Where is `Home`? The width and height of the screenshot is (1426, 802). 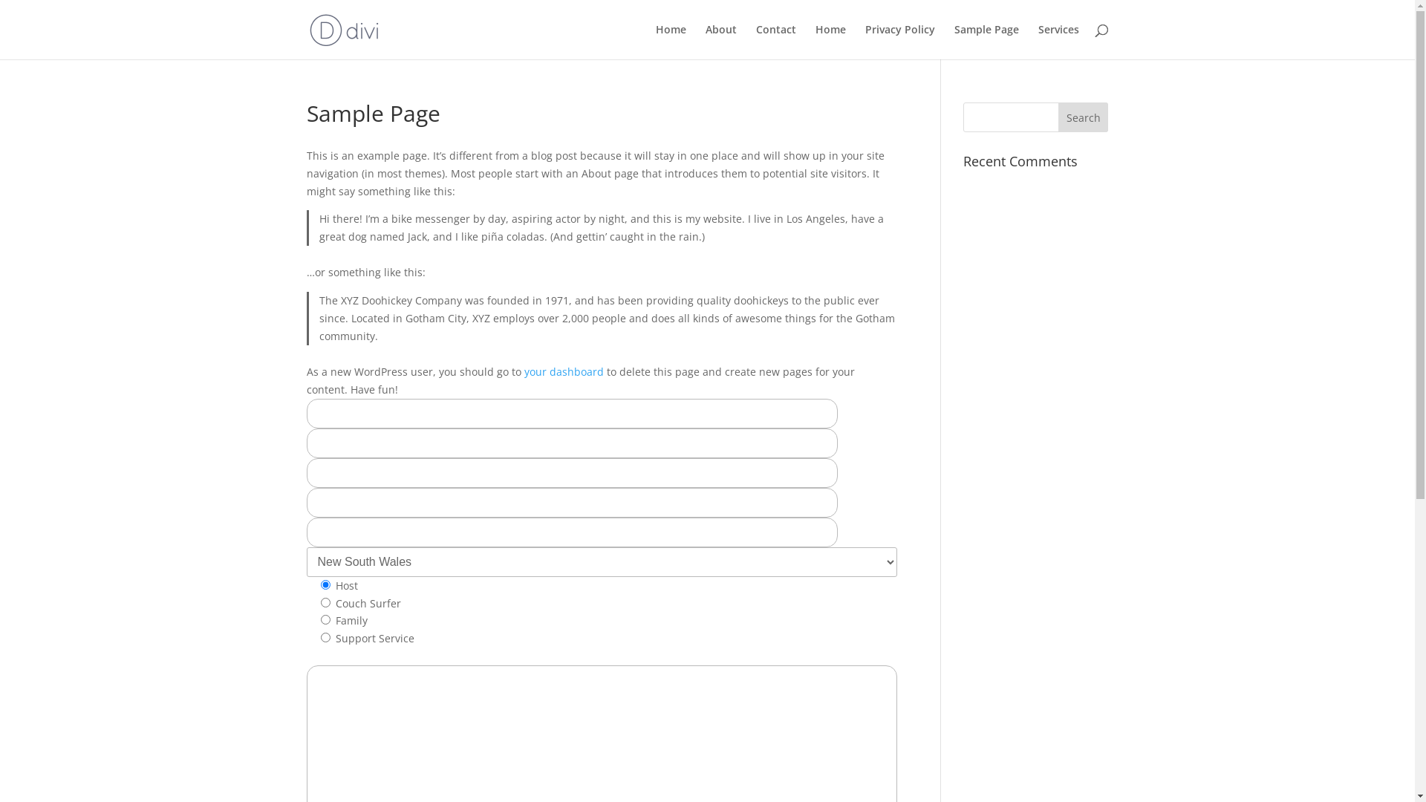
Home is located at coordinates (670, 42).